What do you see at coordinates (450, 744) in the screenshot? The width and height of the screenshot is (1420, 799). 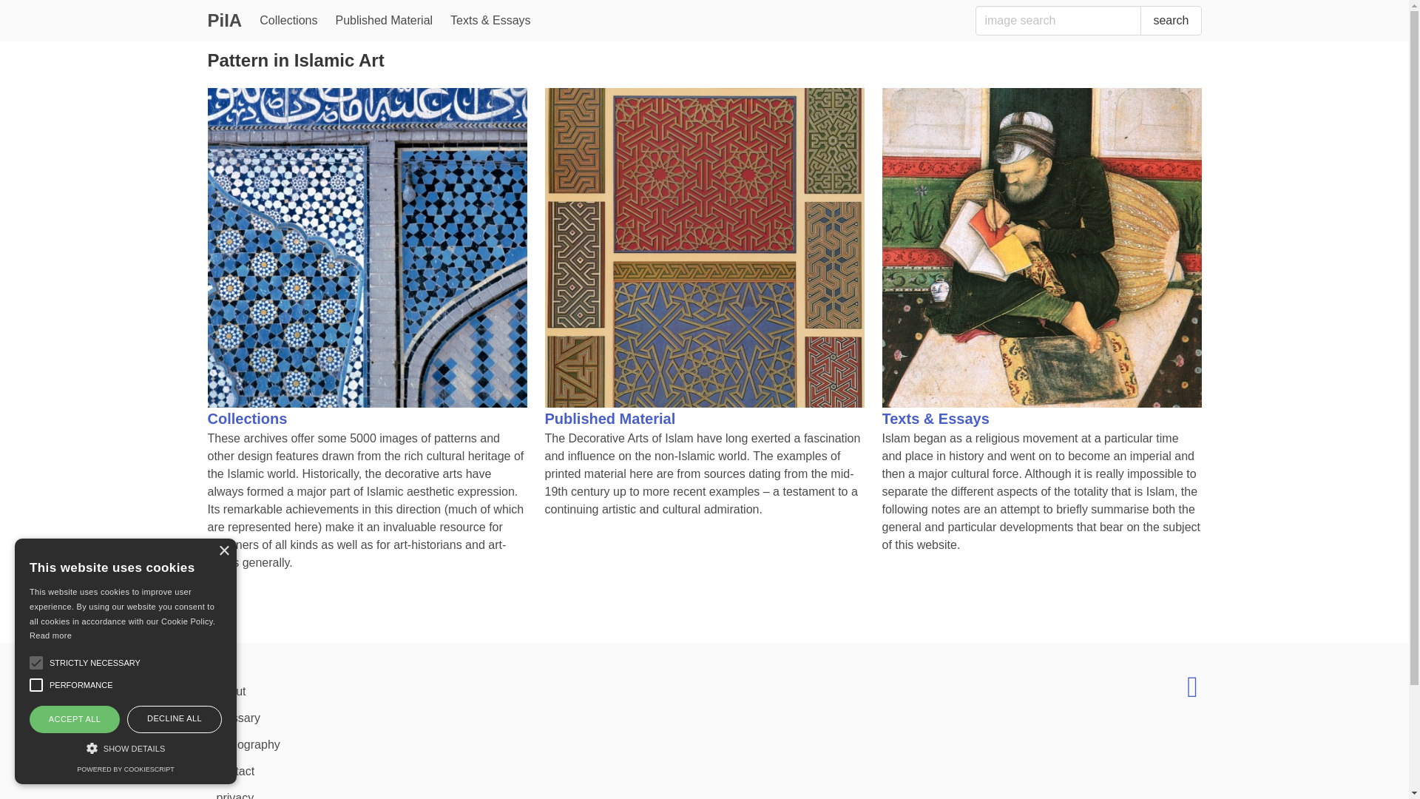 I see `bibliography` at bounding box center [450, 744].